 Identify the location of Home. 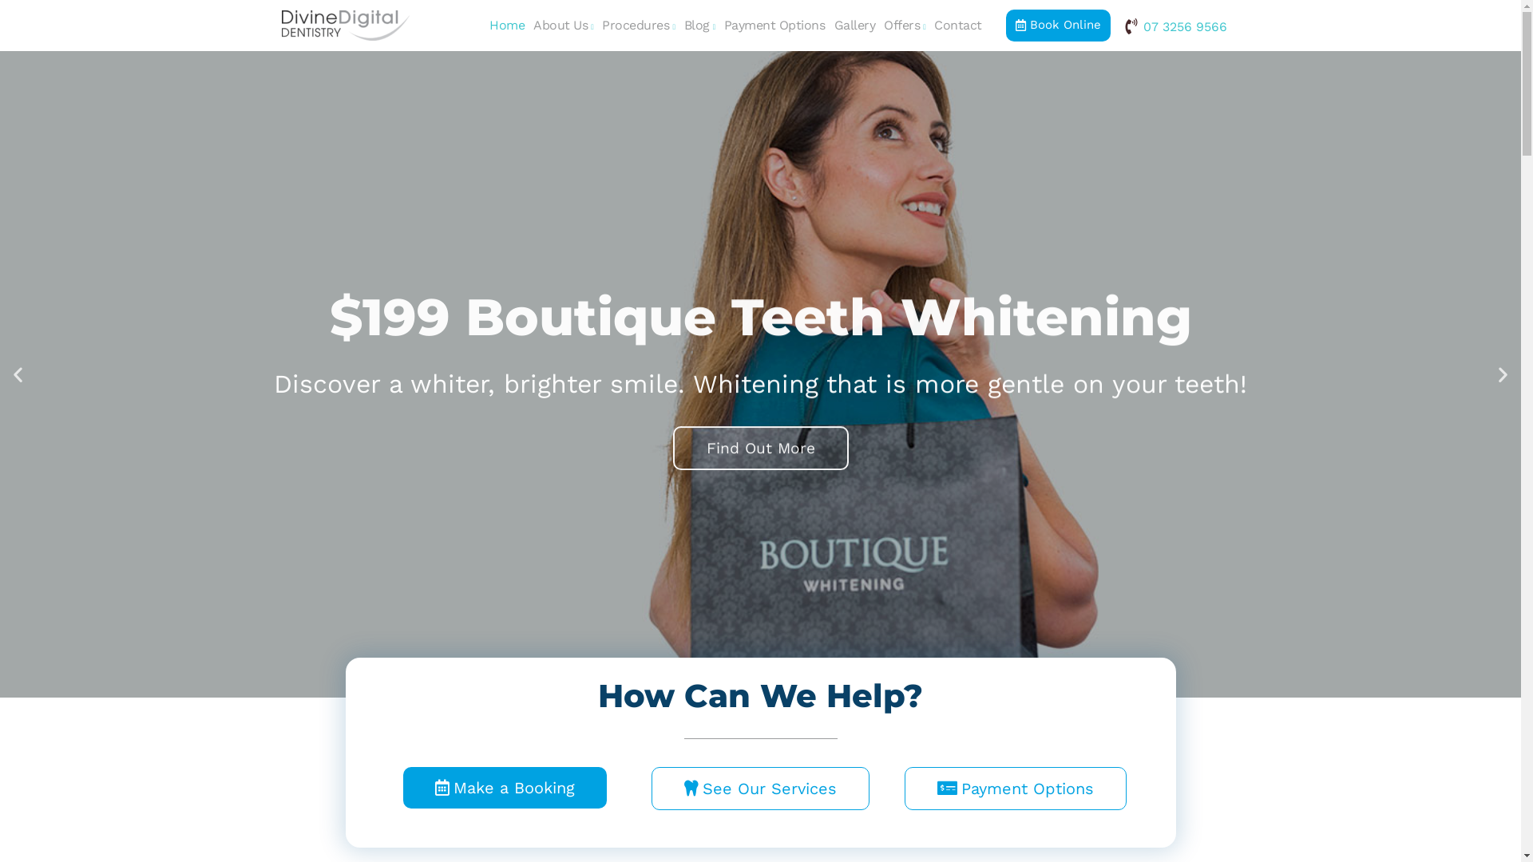
(506, 26).